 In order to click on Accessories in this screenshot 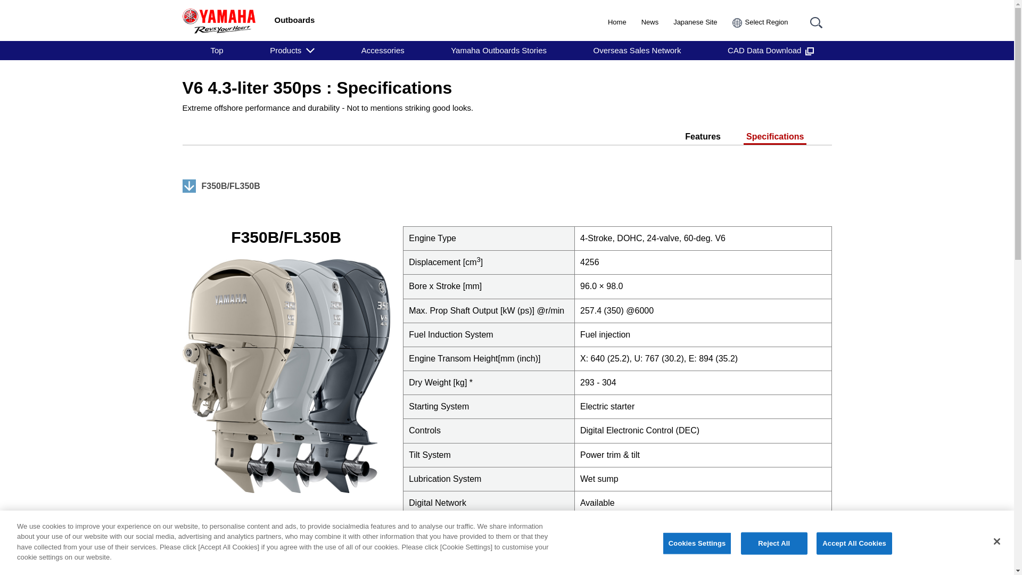, I will do `click(383, 50)`.